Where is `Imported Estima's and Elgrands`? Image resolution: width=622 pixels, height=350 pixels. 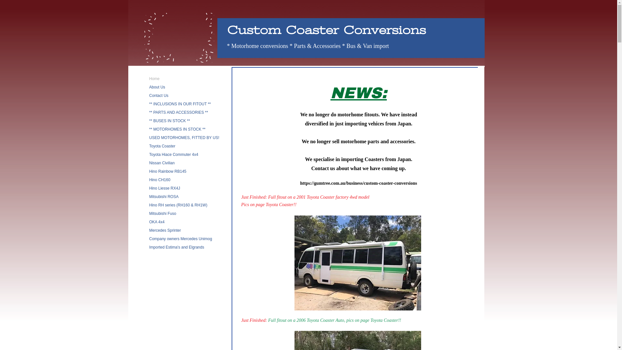 Imported Estima's and Elgrands is located at coordinates (177, 248).